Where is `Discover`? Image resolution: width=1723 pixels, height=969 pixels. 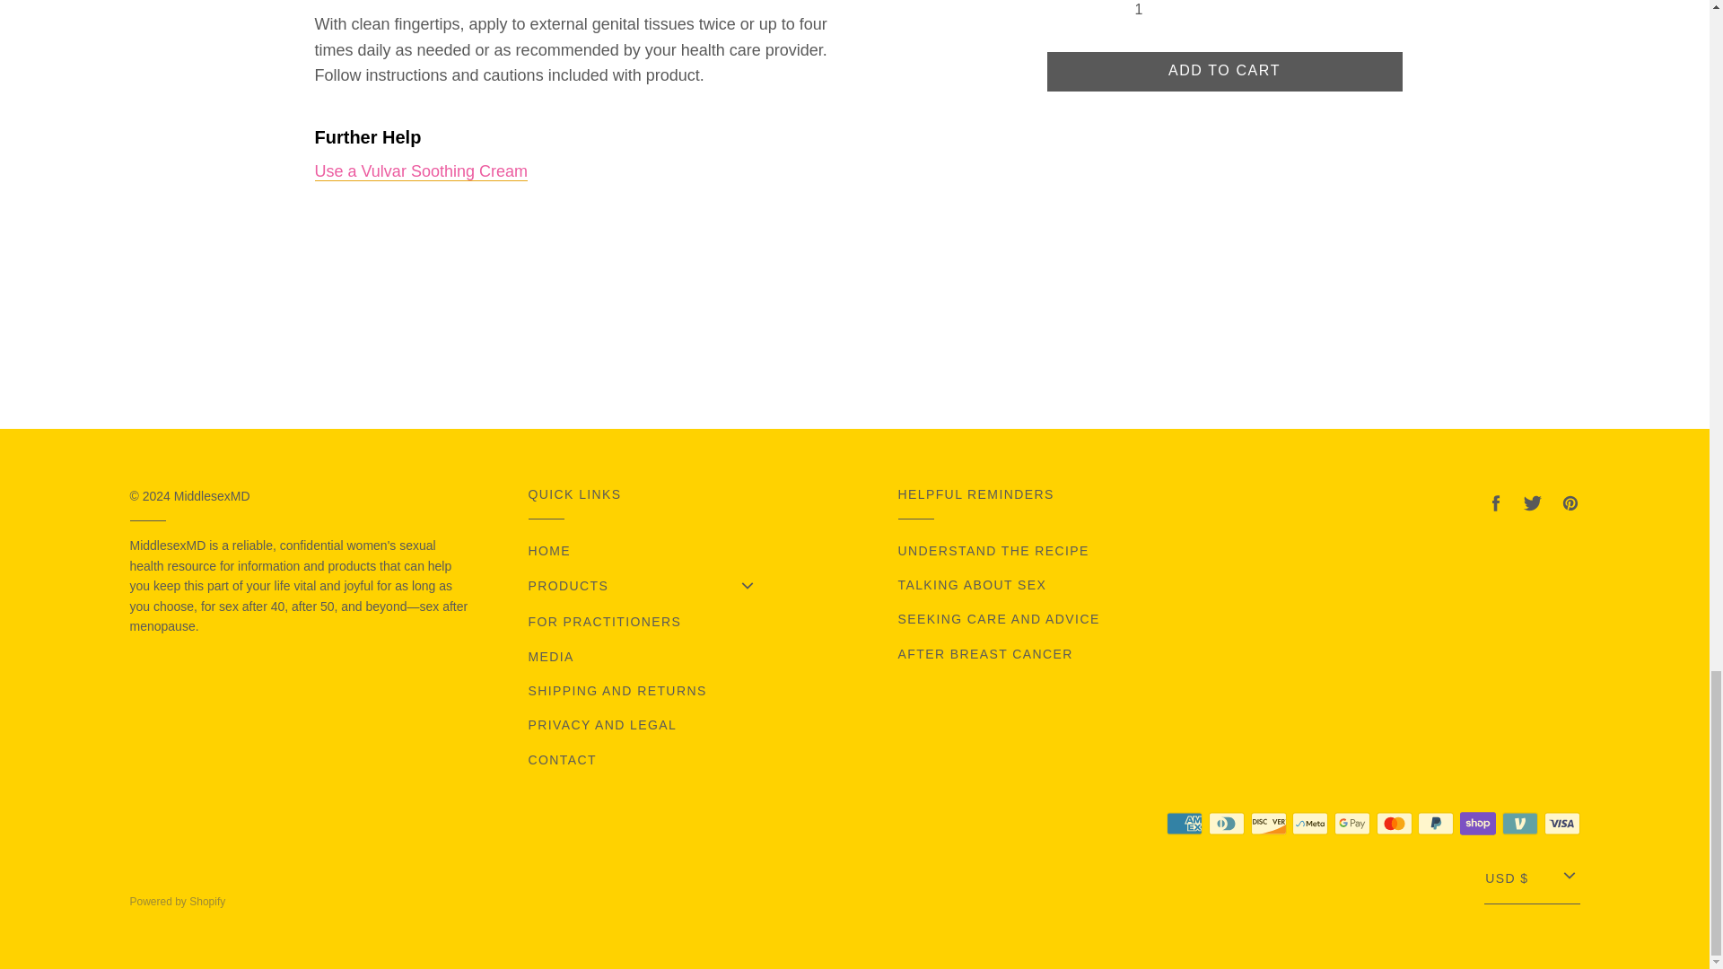
Discover is located at coordinates (1269, 824).